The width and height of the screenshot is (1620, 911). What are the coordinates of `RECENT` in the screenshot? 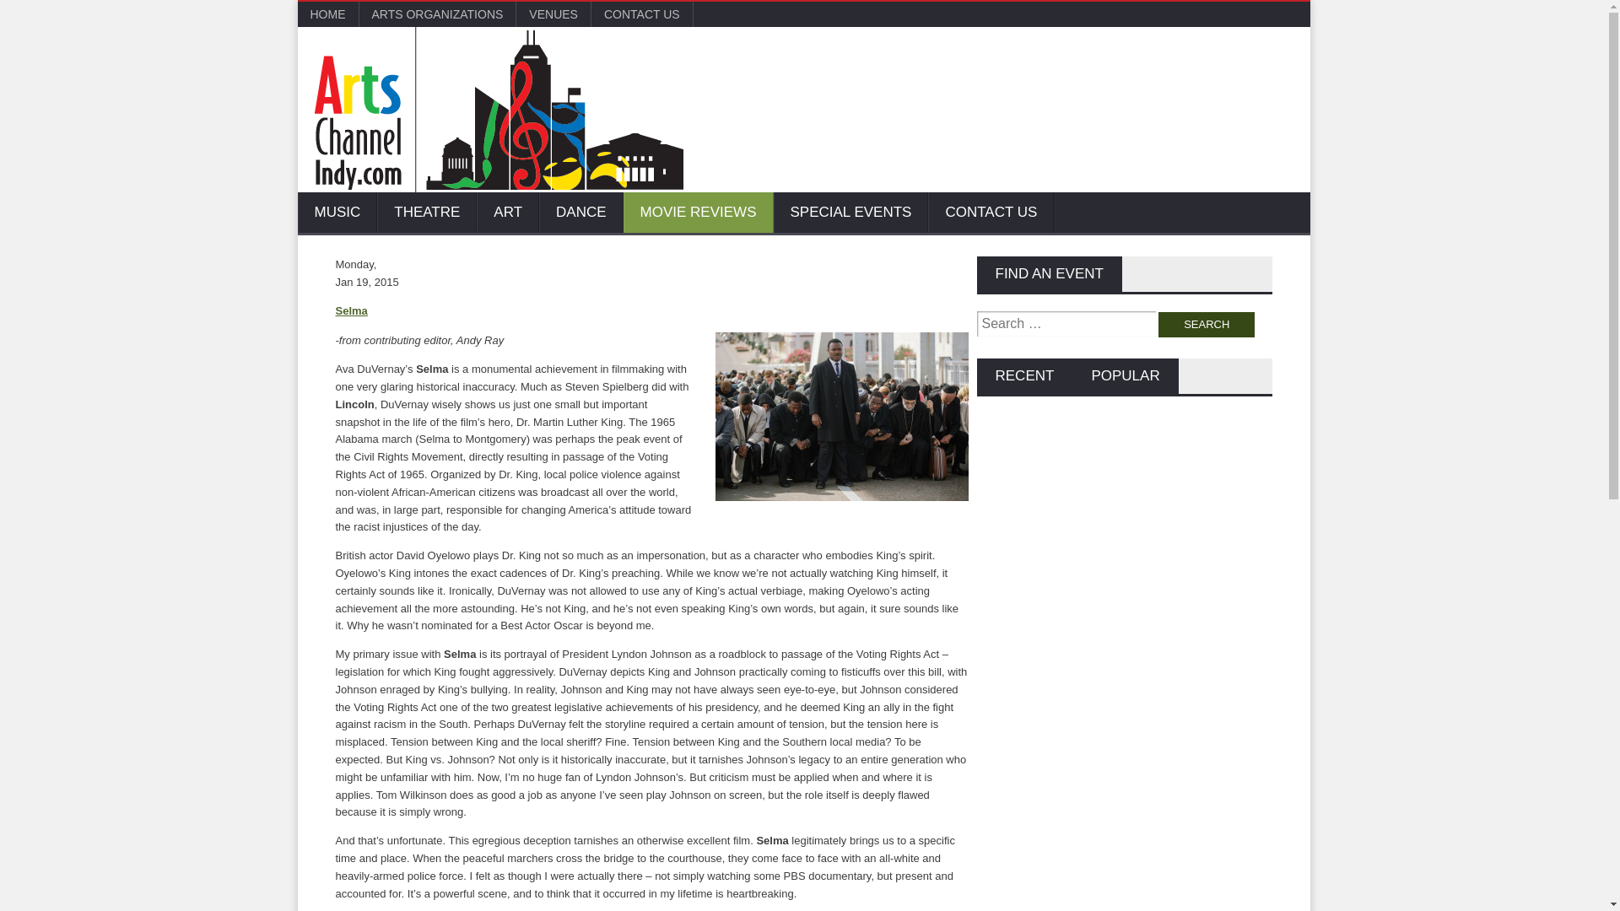 It's located at (1024, 376).